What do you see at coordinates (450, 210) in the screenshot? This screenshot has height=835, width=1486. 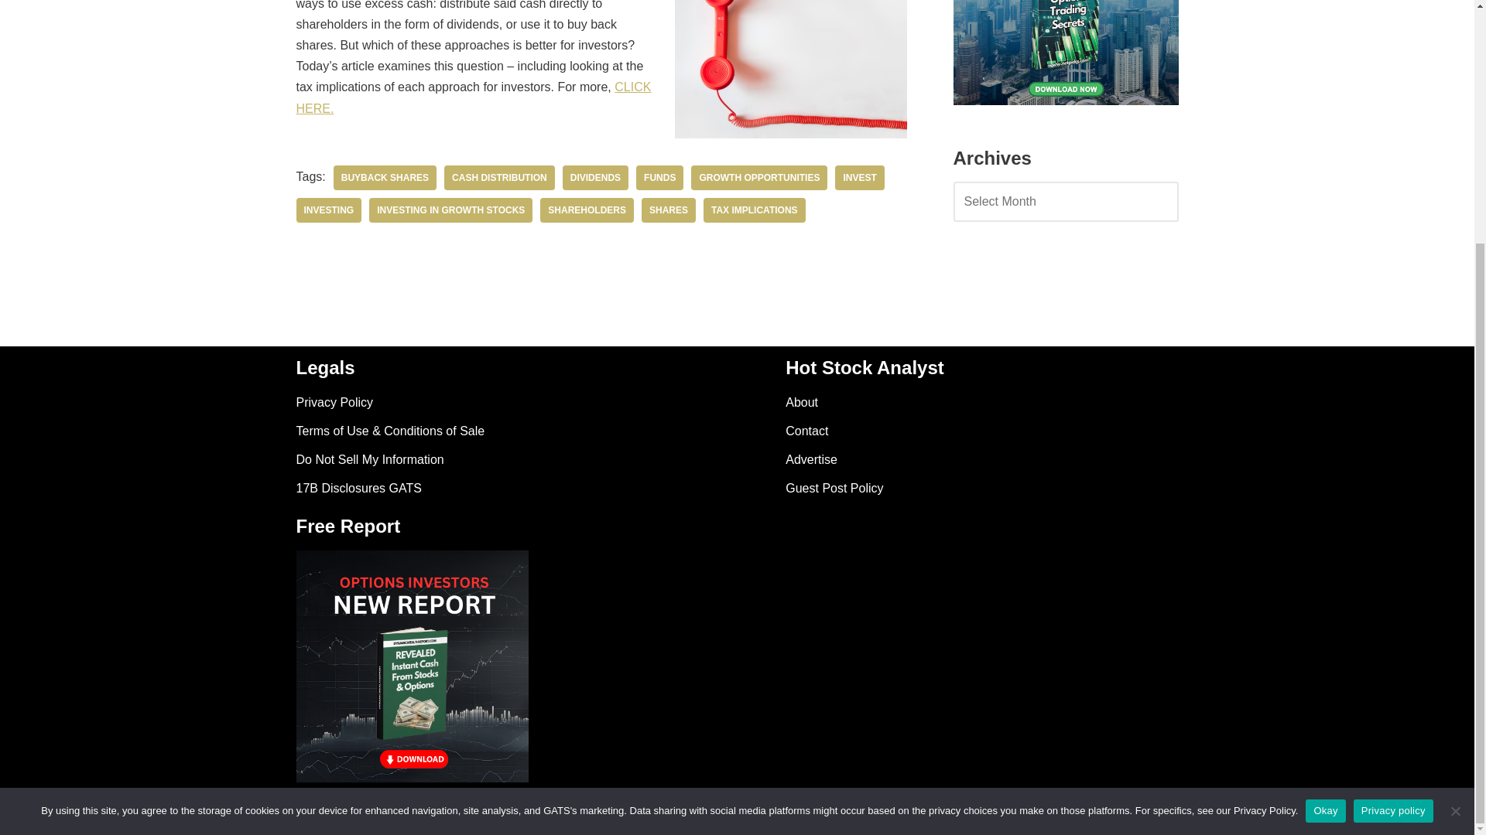 I see `INVESTING IN GROWTH STOCKS` at bounding box center [450, 210].